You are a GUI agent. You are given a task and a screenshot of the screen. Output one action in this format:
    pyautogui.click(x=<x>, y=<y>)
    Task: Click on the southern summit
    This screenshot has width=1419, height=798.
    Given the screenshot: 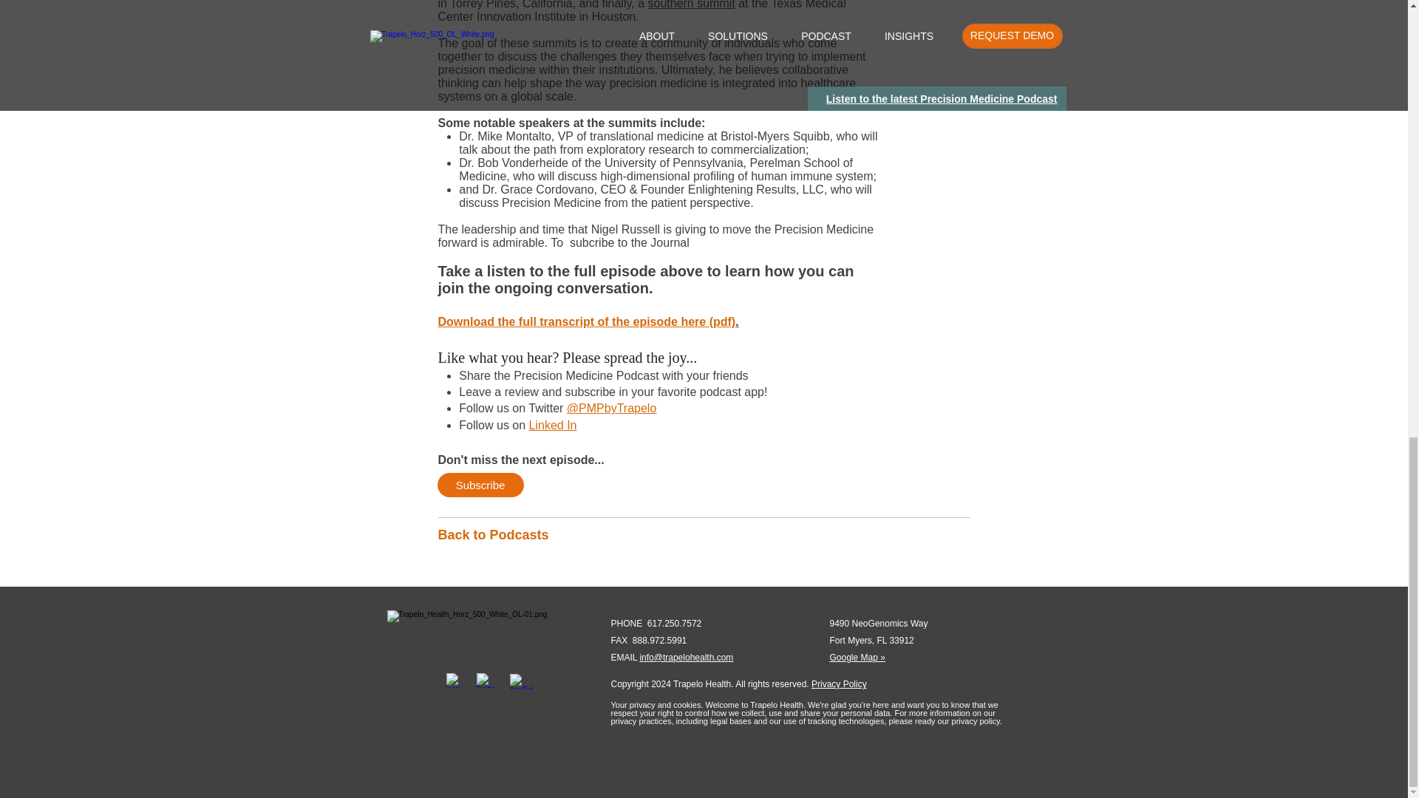 What is the action you would take?
    pyautogui.click(x=690, y=4)
    